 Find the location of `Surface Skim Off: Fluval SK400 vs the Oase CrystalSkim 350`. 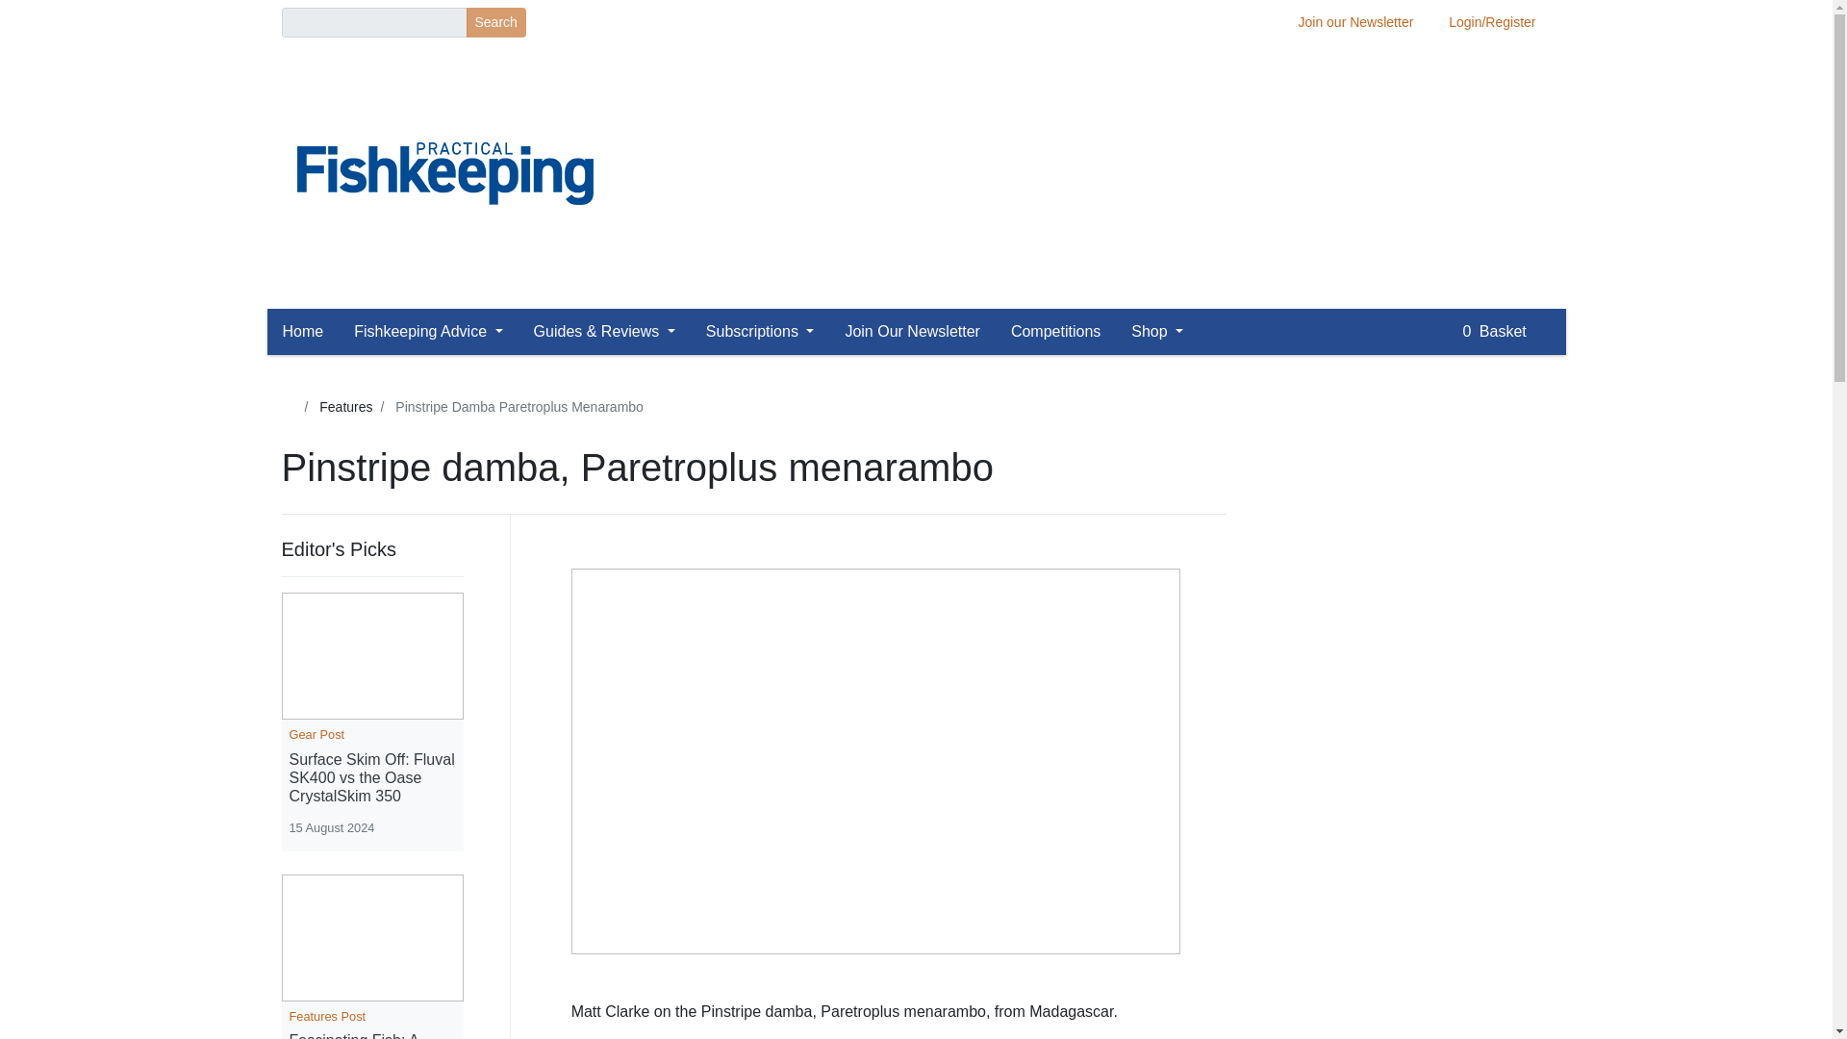

Surface Skim Off: Fluval SK400 vs the Oase CrystalSkim 350 is located at coordinates (371, 777).